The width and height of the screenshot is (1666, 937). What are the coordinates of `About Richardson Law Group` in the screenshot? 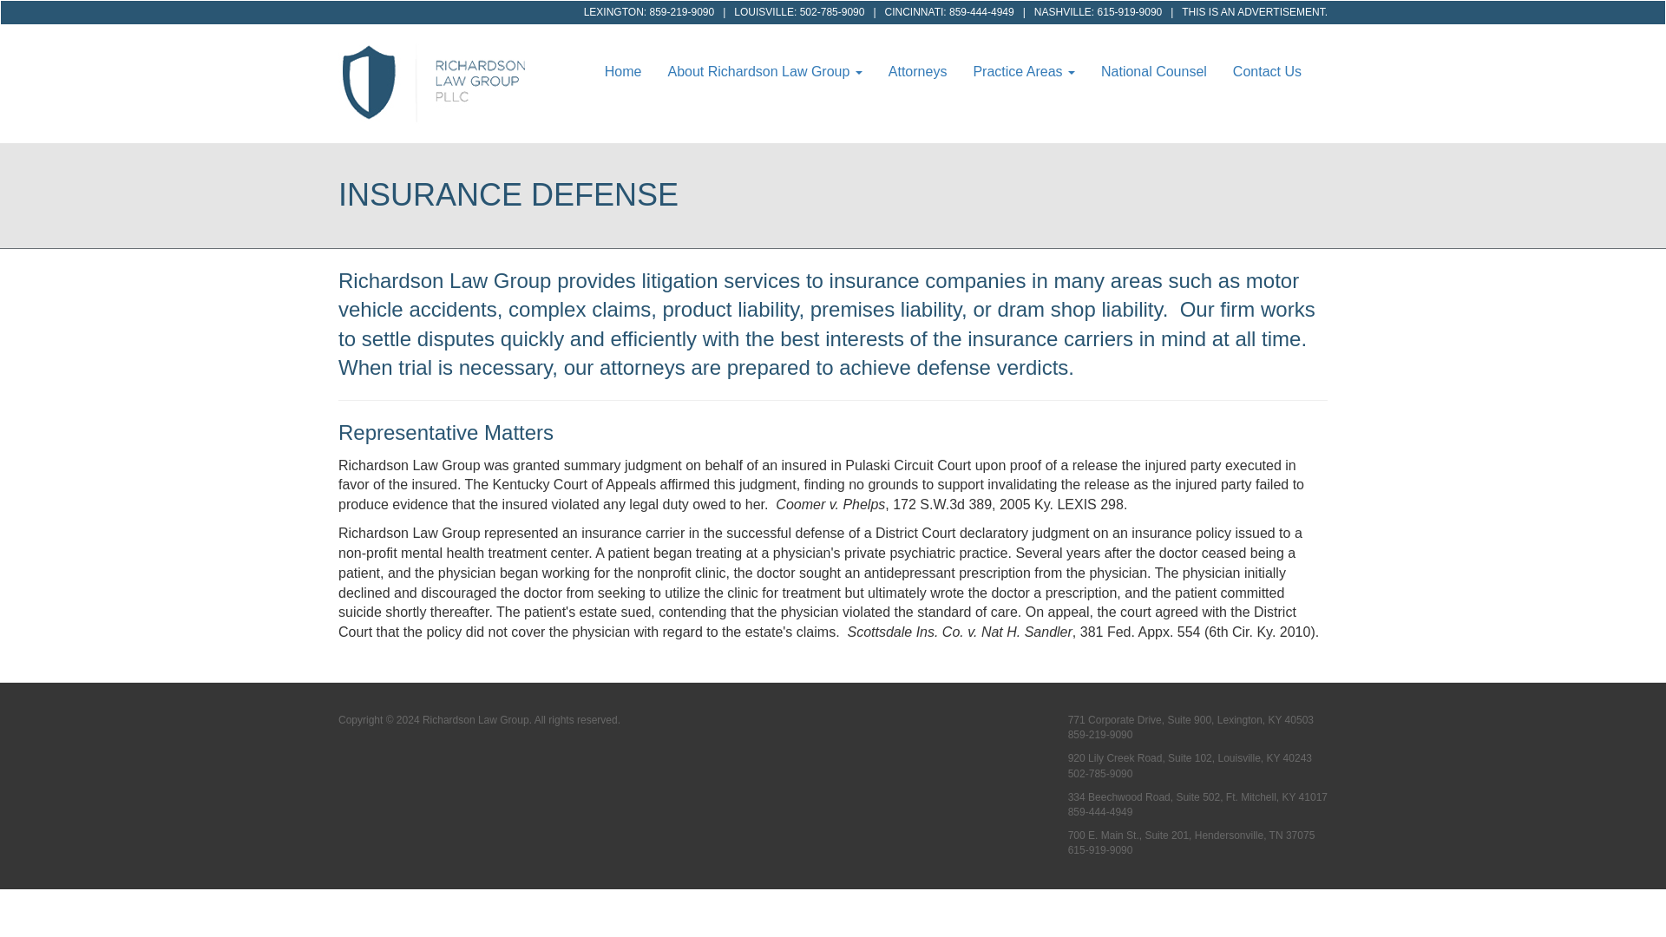 It's located at (764, 72).